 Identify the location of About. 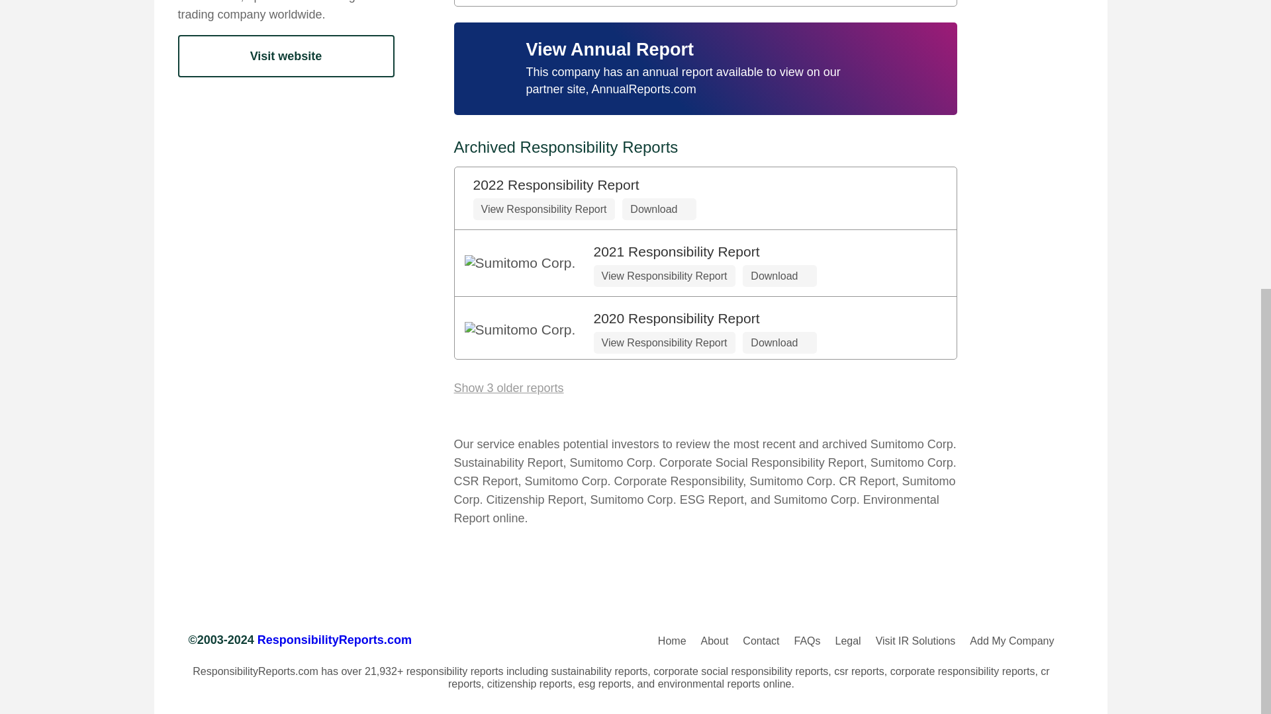
(715, 641).